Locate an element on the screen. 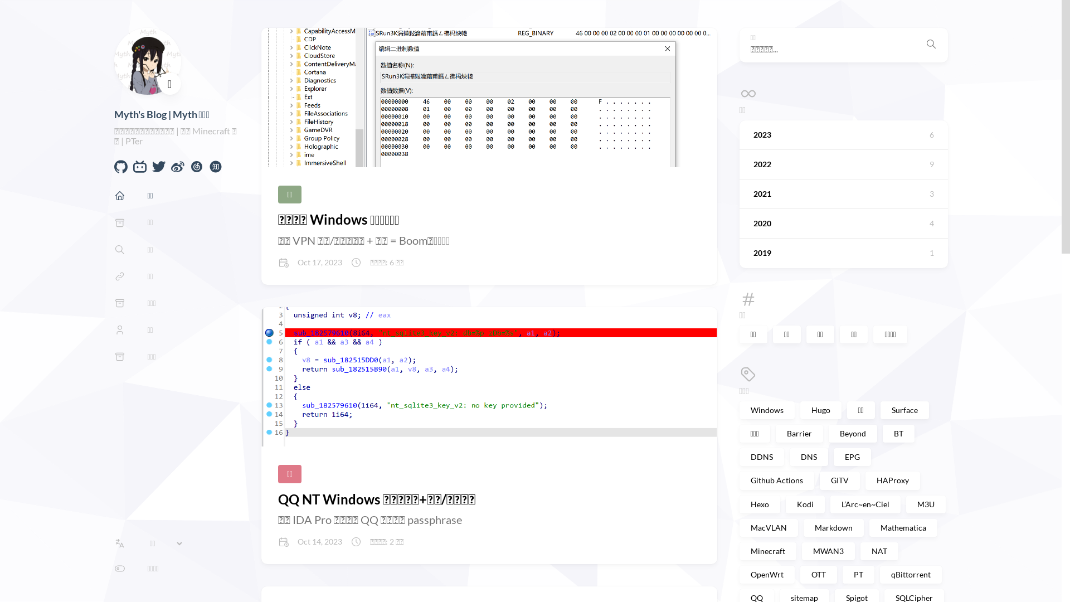  Mathematica is located at coordinates (903, 528).